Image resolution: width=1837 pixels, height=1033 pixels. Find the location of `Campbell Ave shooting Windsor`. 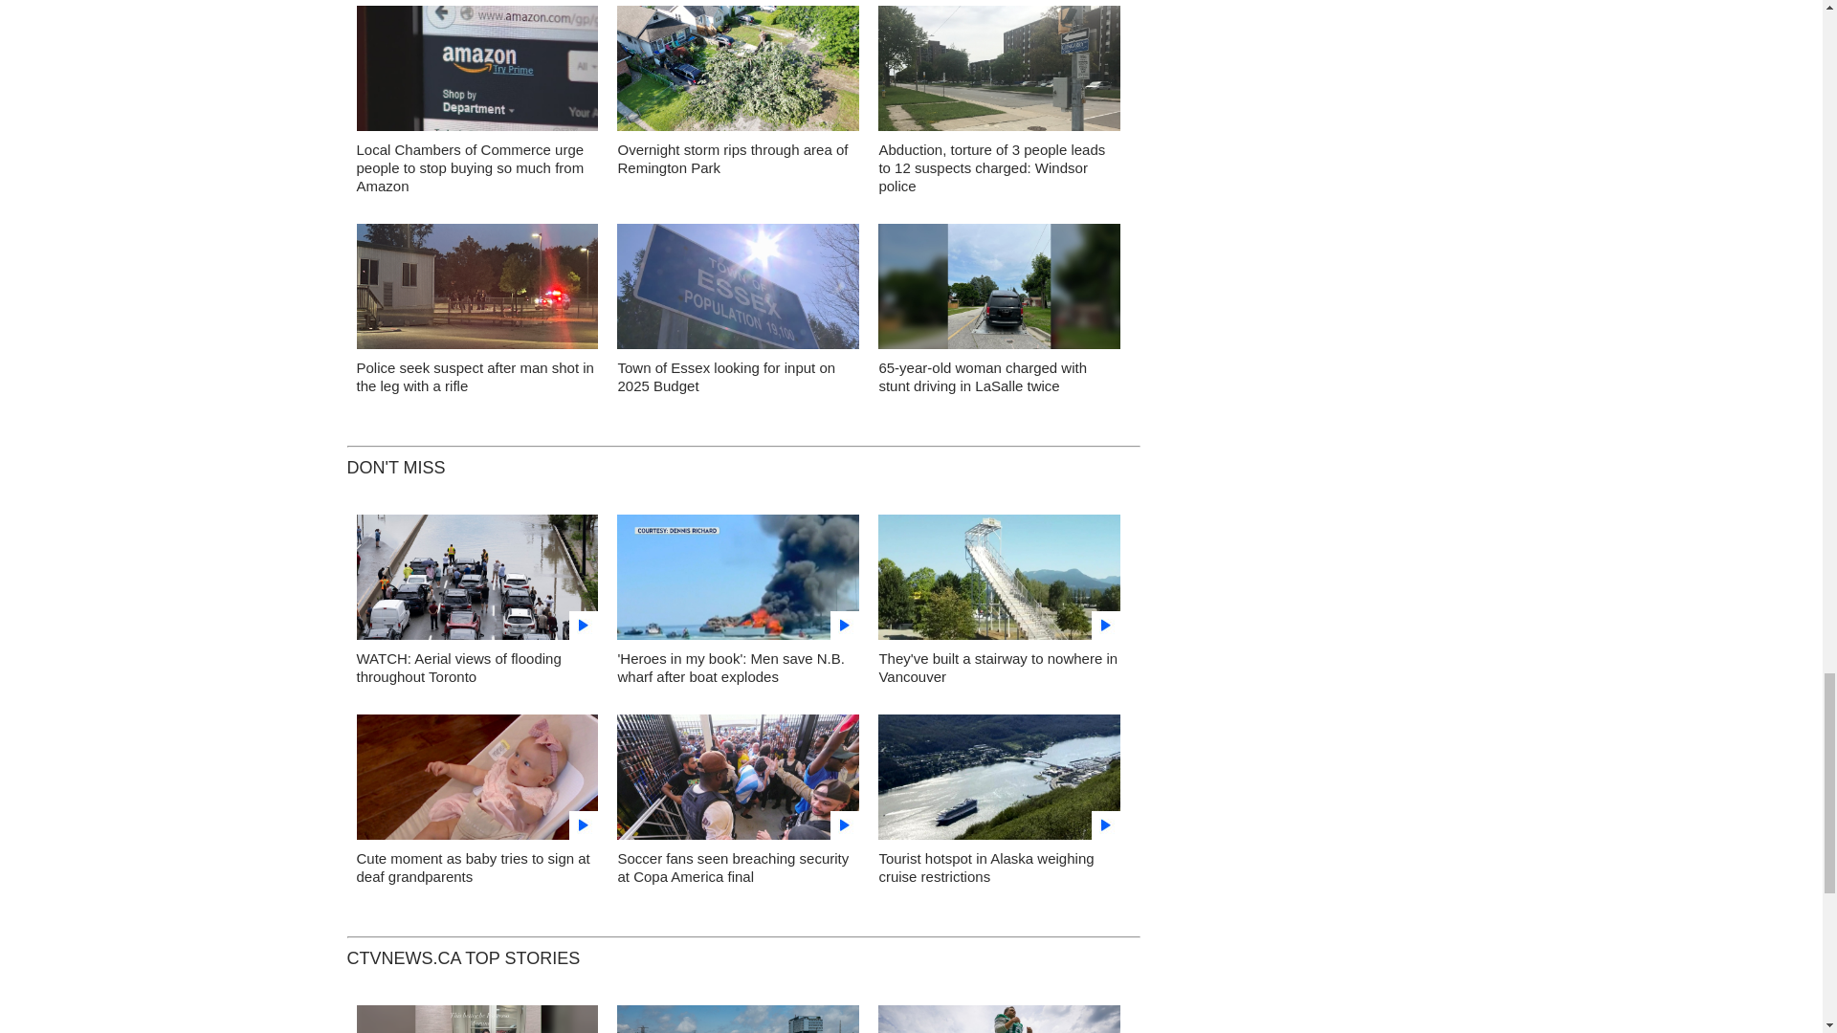

Campbell Ave shooting Windsor is located at coordinates (476, 291).